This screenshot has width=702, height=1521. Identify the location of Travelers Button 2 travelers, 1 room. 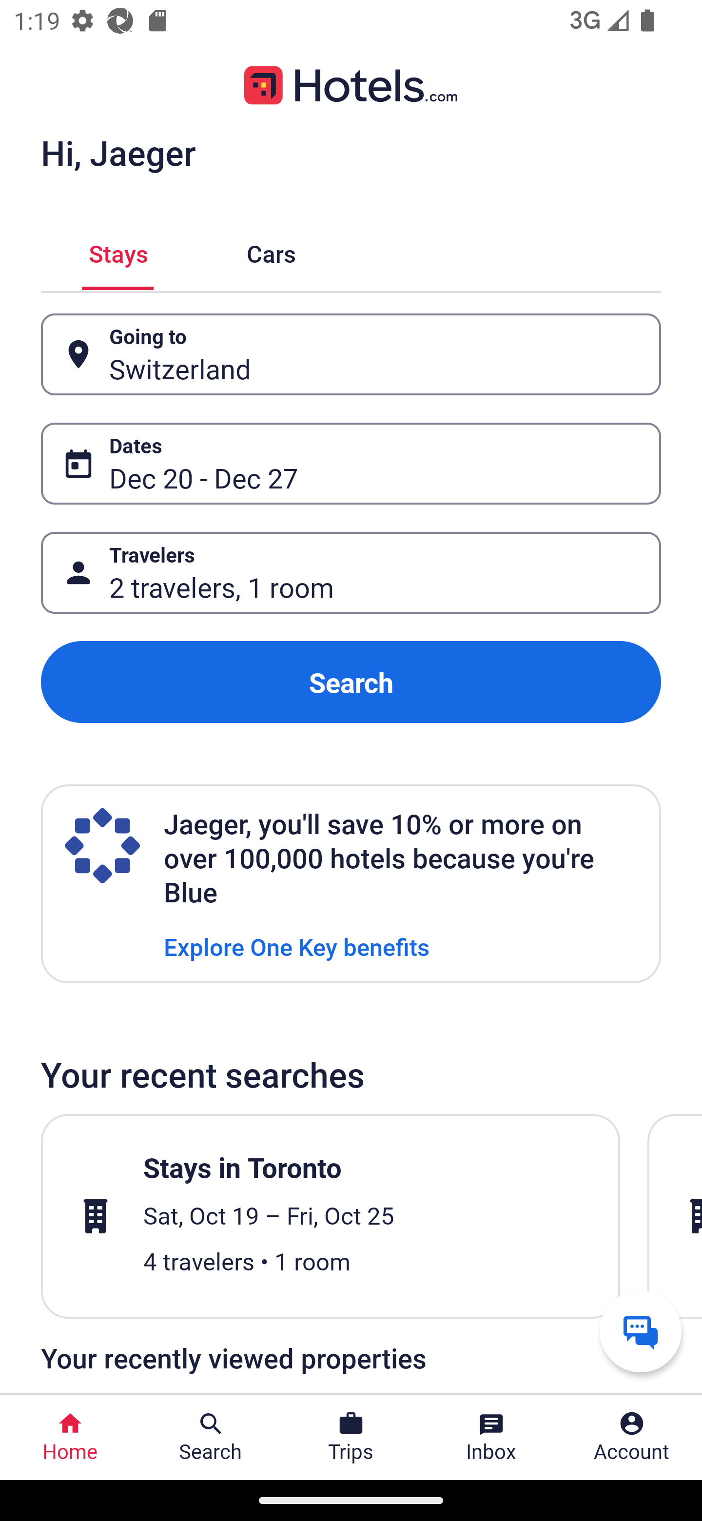
(351, 573).